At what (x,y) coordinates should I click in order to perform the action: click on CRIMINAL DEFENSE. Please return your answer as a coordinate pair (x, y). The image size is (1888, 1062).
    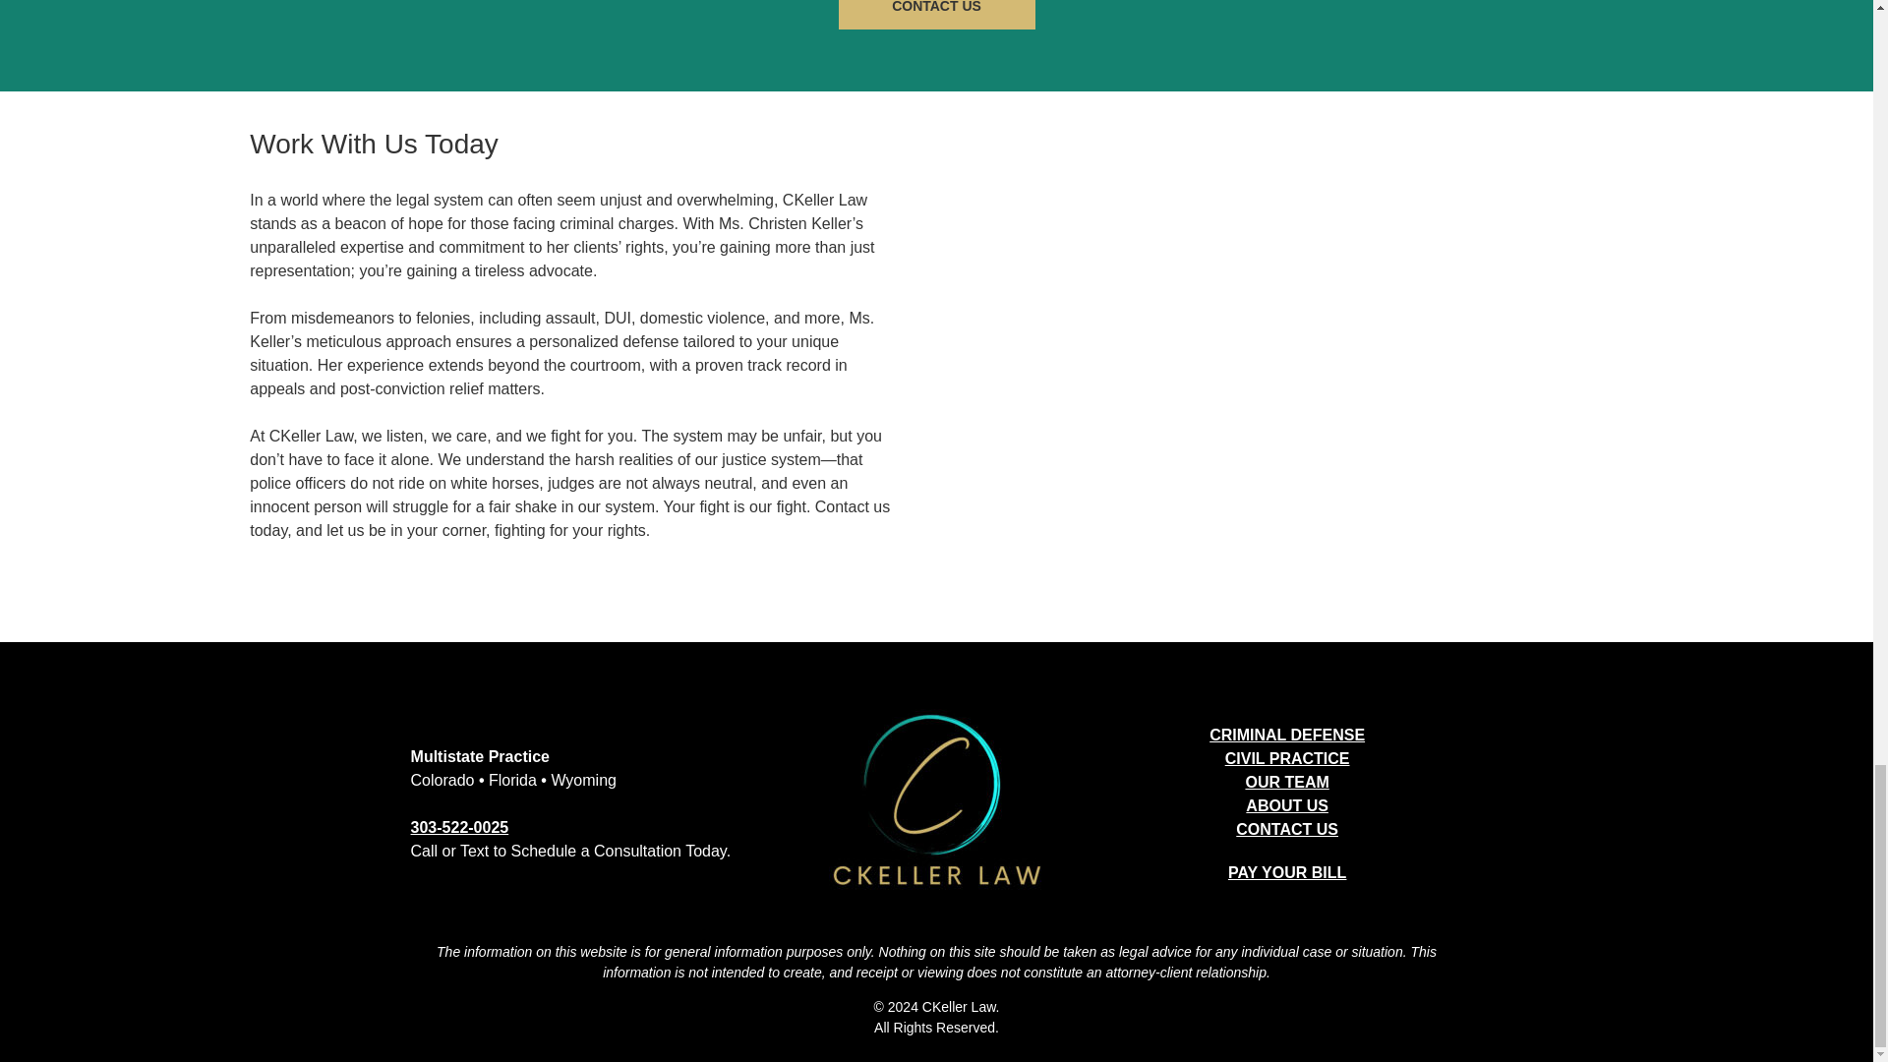
    Looking at the image, I should click on (1287, 735).